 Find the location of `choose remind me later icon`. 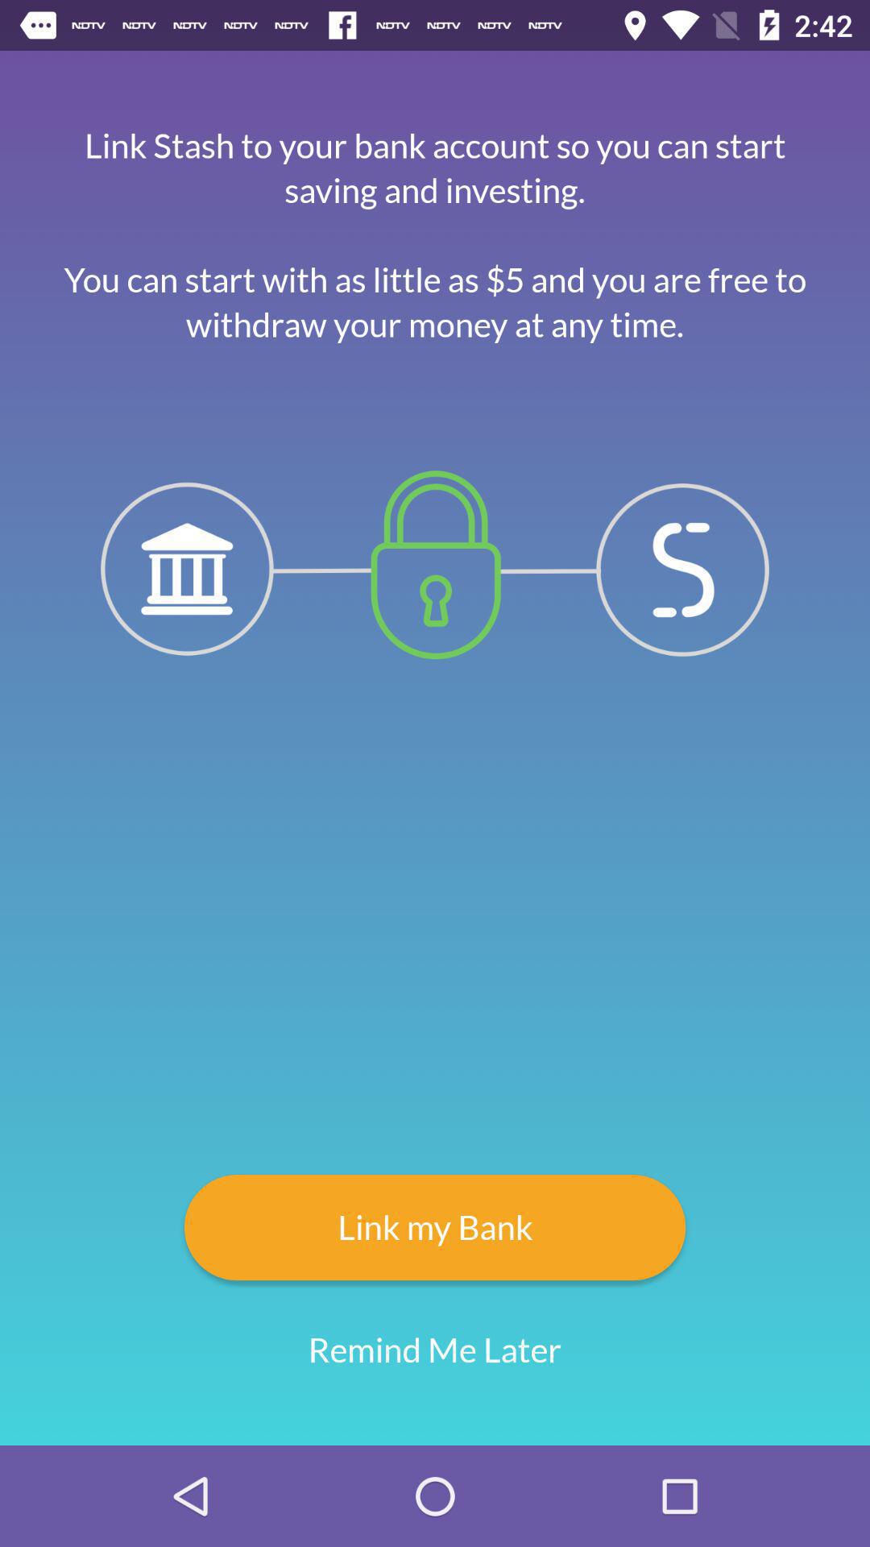

choose remind me later icon is located at coordinates (435, 1350).